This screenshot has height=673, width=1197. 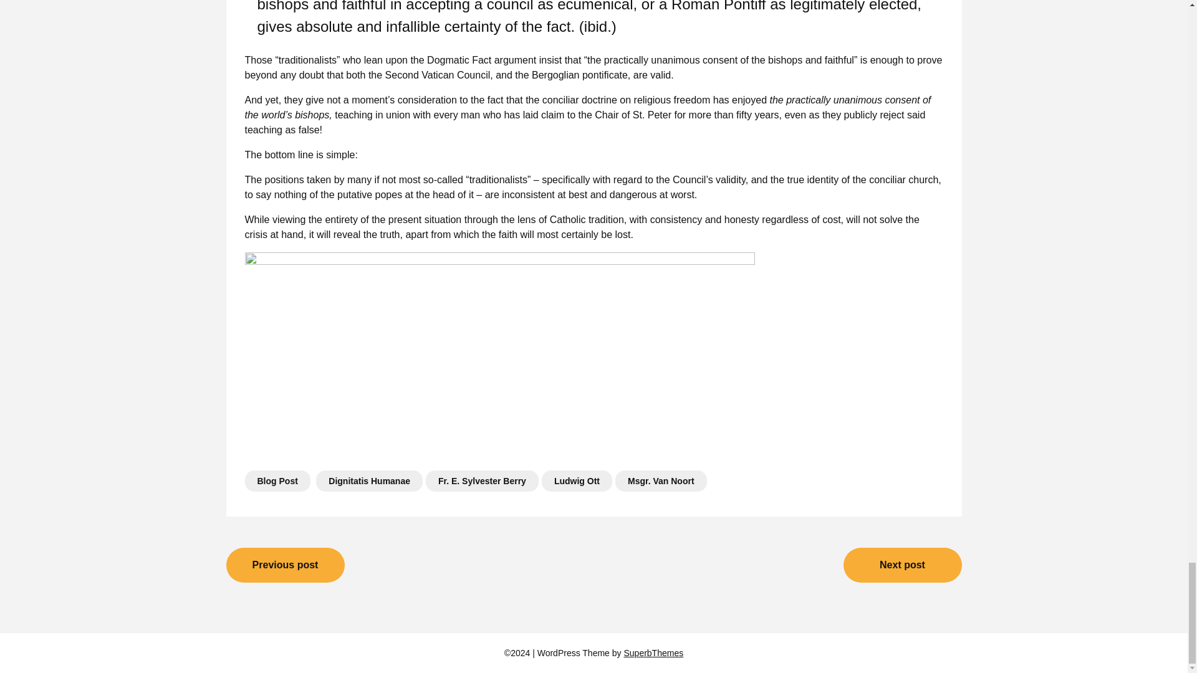 What do you see at coordinates (577, 481) in the screenshot?
I see `Ludwig Ott` at bounding box center [577, 481].